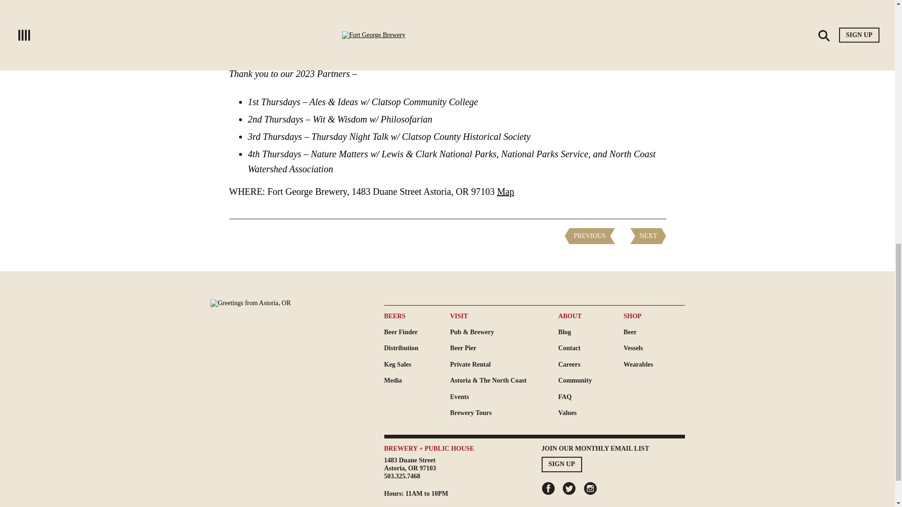 The height and width of the screenshot is (507, 902). Describe the element at coordinates (591, 413) in the screenshot. I see `Values` at that location.